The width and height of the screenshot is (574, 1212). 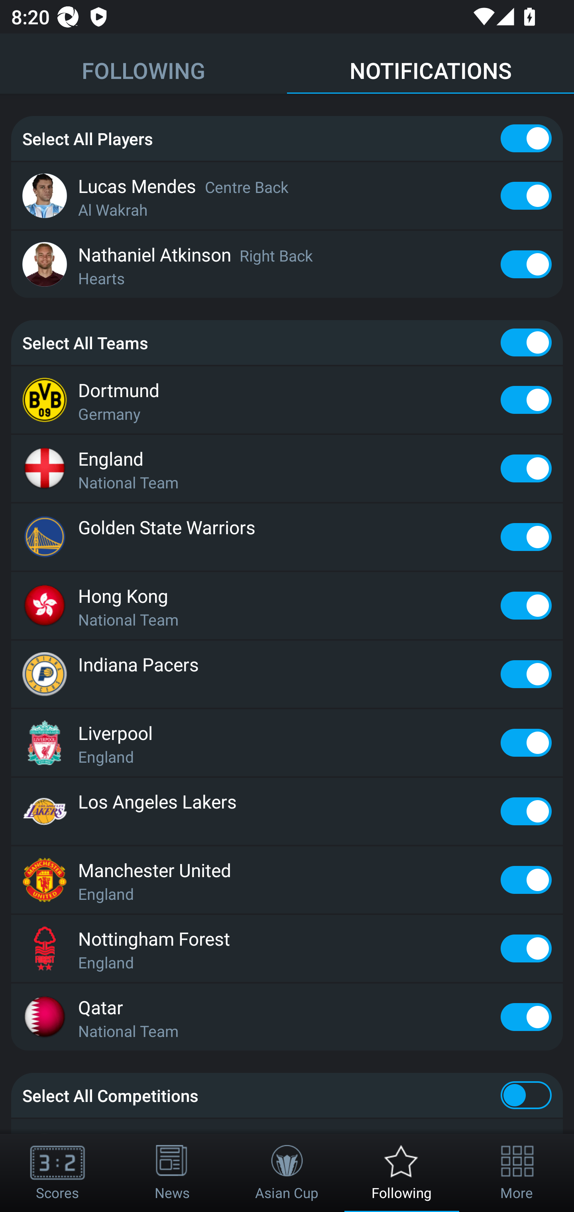 What do you see at coordinates (287, 879) in the screenshot?
I see `Manchester United England` at bounding box center [287, 879].